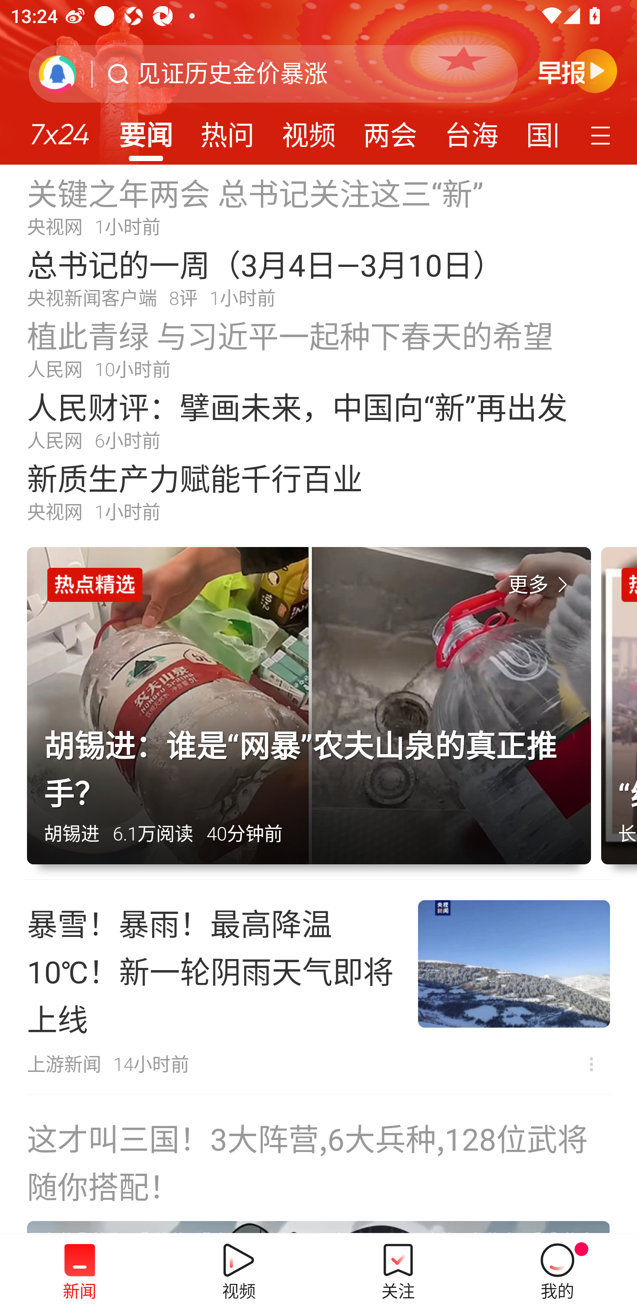 The image size is (637, 1310). I want to click on 7x24, so click(59, 129).